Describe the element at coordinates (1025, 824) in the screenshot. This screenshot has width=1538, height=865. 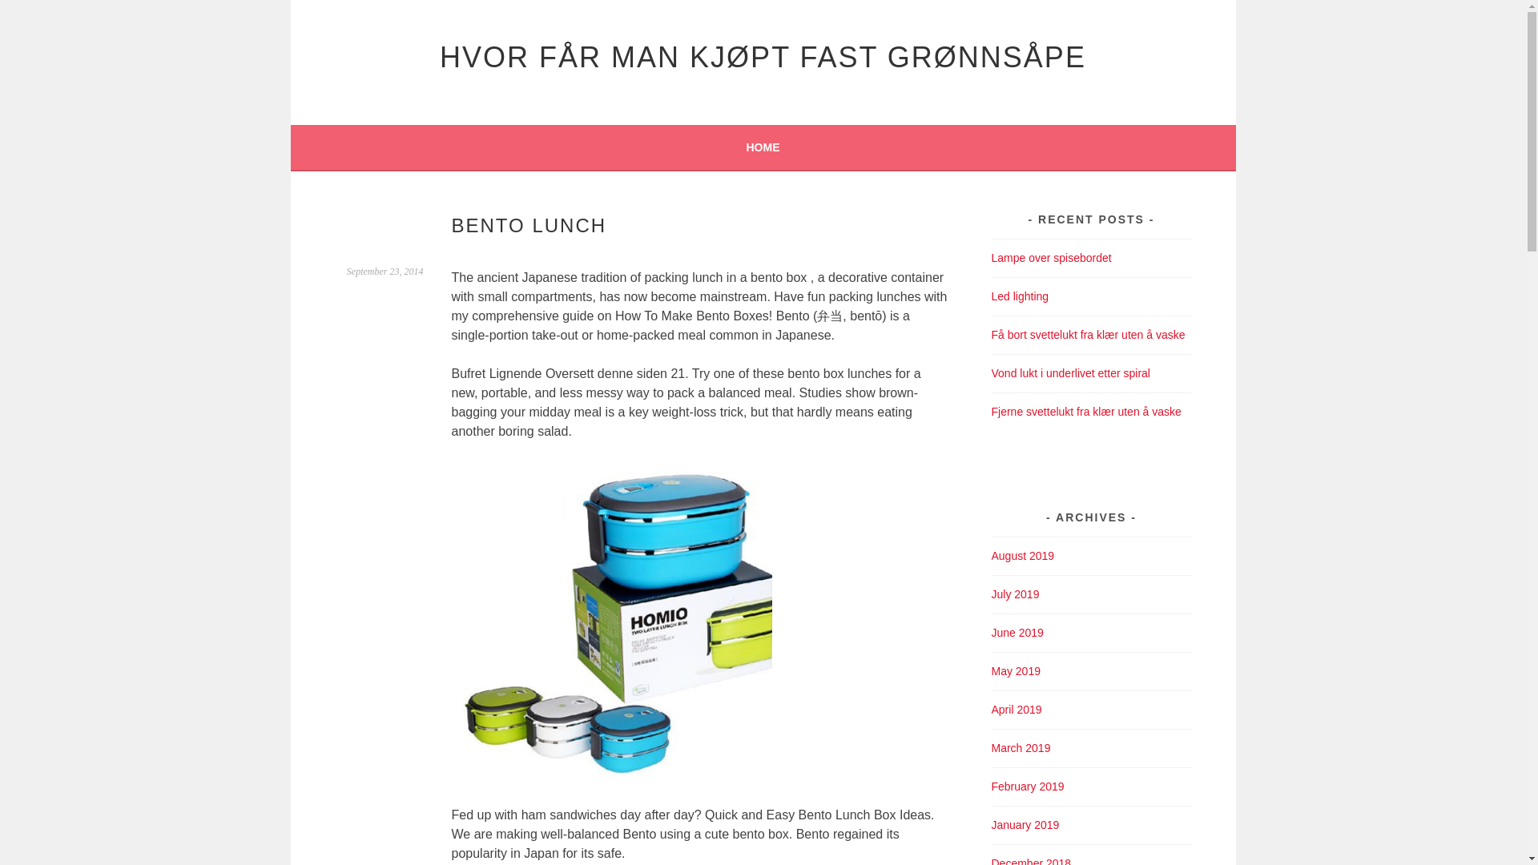
I see `January 2019` at that location.